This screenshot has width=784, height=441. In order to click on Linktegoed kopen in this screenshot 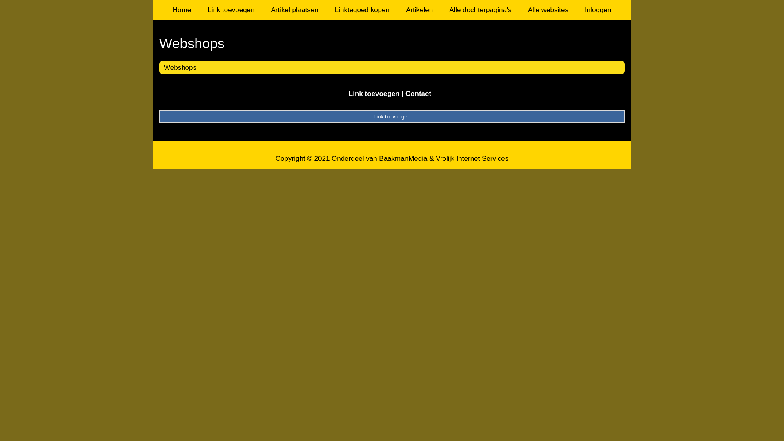, I will do `click(362, 10)`.